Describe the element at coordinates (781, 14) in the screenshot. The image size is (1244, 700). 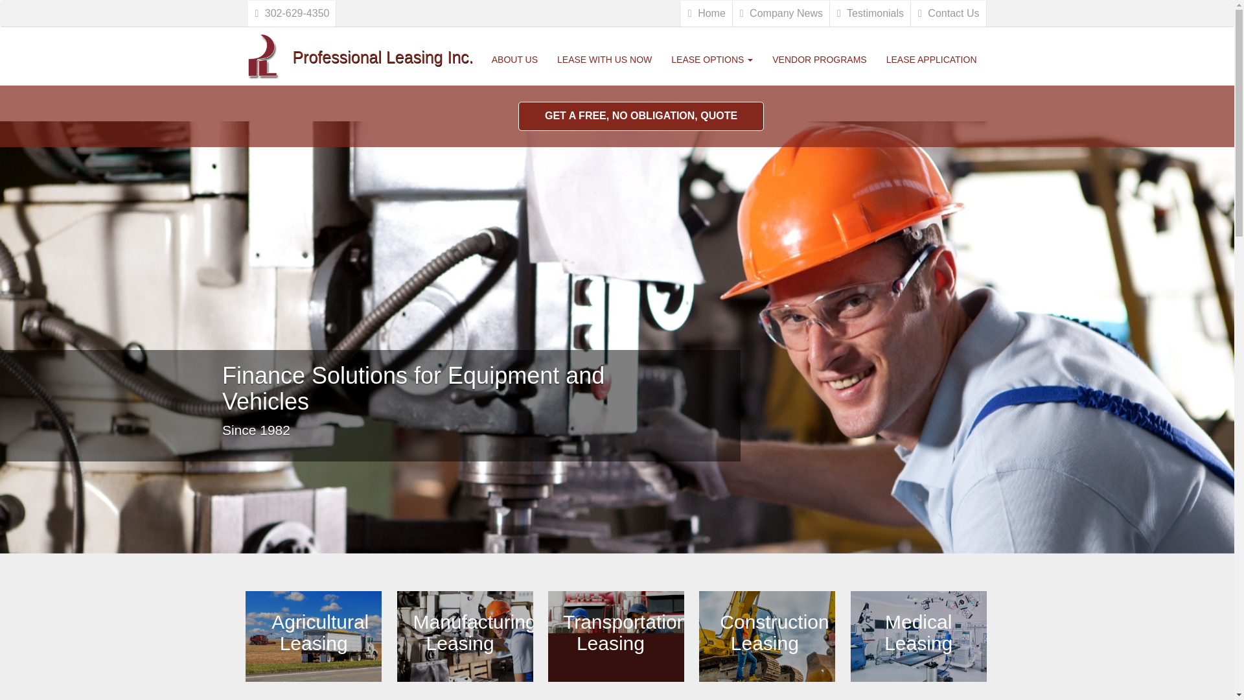
I see `Company News` at that location.